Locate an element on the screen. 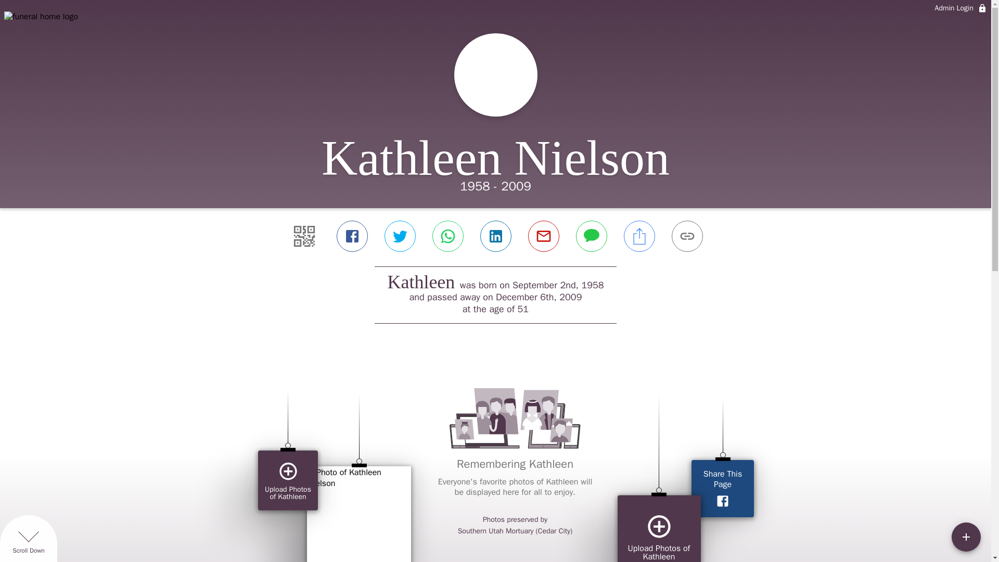 This screenshot has height=562, width=999. Upload Photos of Kathleen is located at coordinates (287, 480).